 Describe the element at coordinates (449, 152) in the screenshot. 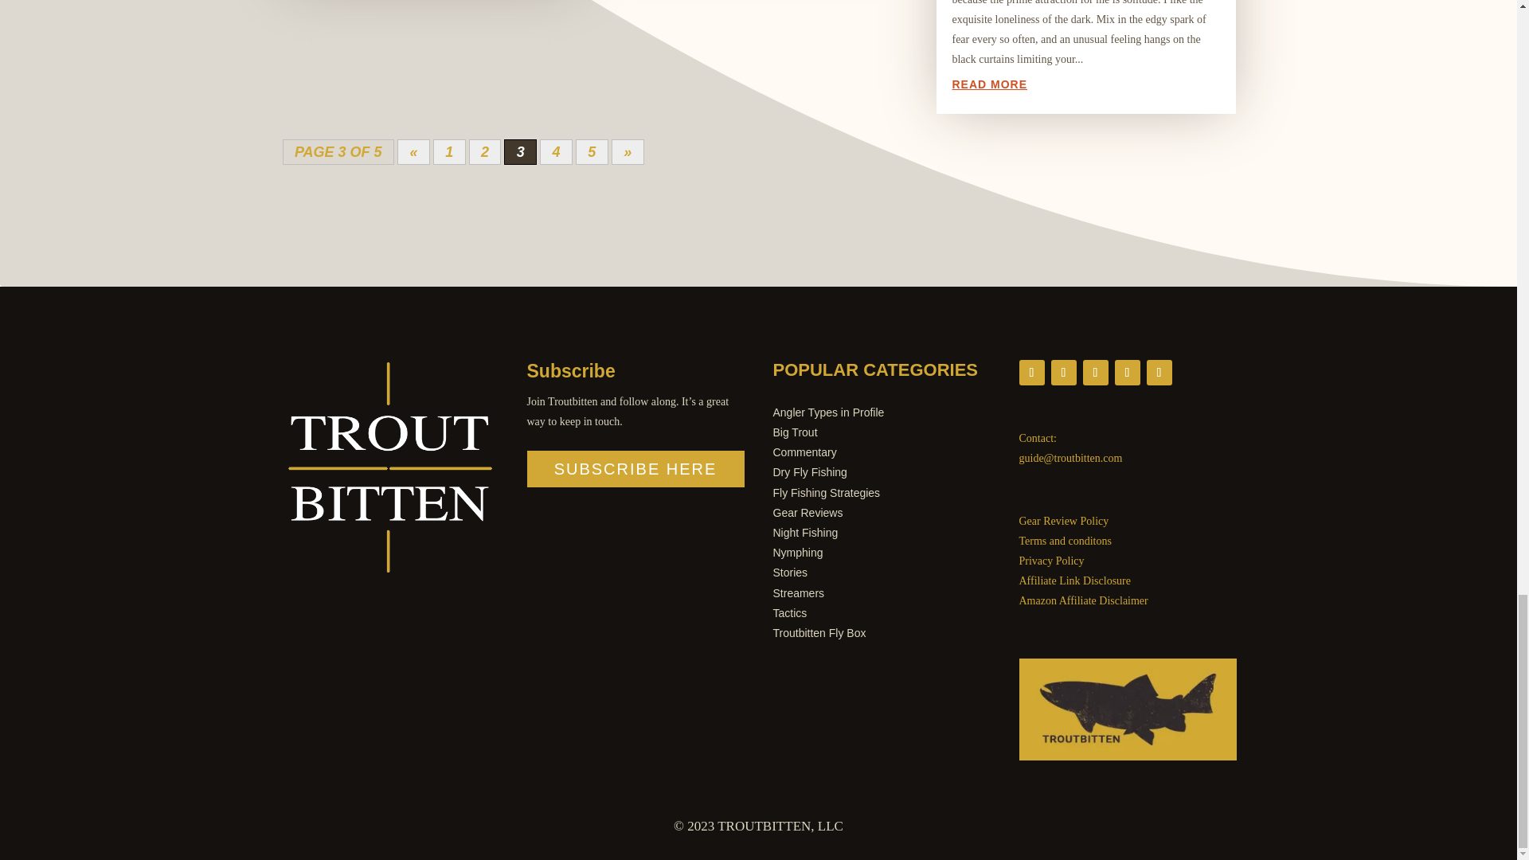

I see `Page 1` at that location.